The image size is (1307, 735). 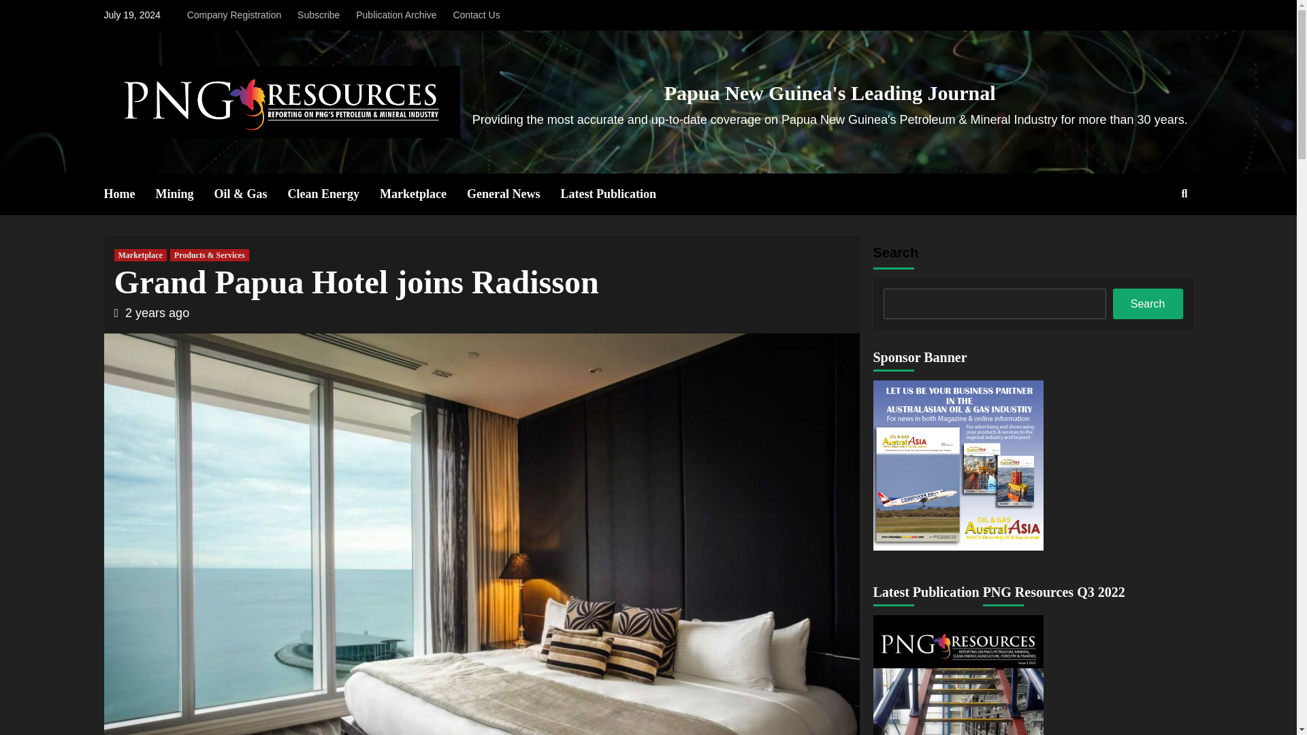 What do you see at coordinates (618, 194) in the screenshot?
I see `Latest Publication` at bounding box center [618, 194].